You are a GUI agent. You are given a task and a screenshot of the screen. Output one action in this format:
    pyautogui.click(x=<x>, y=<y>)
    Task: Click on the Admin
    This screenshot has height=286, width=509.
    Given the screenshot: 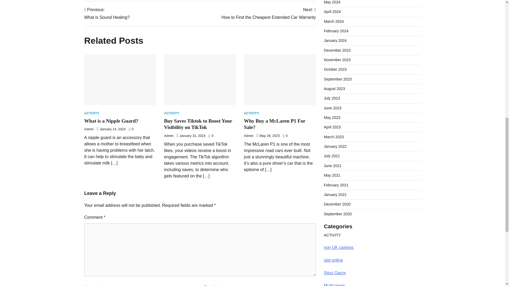 What is the action you would take?
    pyautogui.click(x=249, y=136)
    